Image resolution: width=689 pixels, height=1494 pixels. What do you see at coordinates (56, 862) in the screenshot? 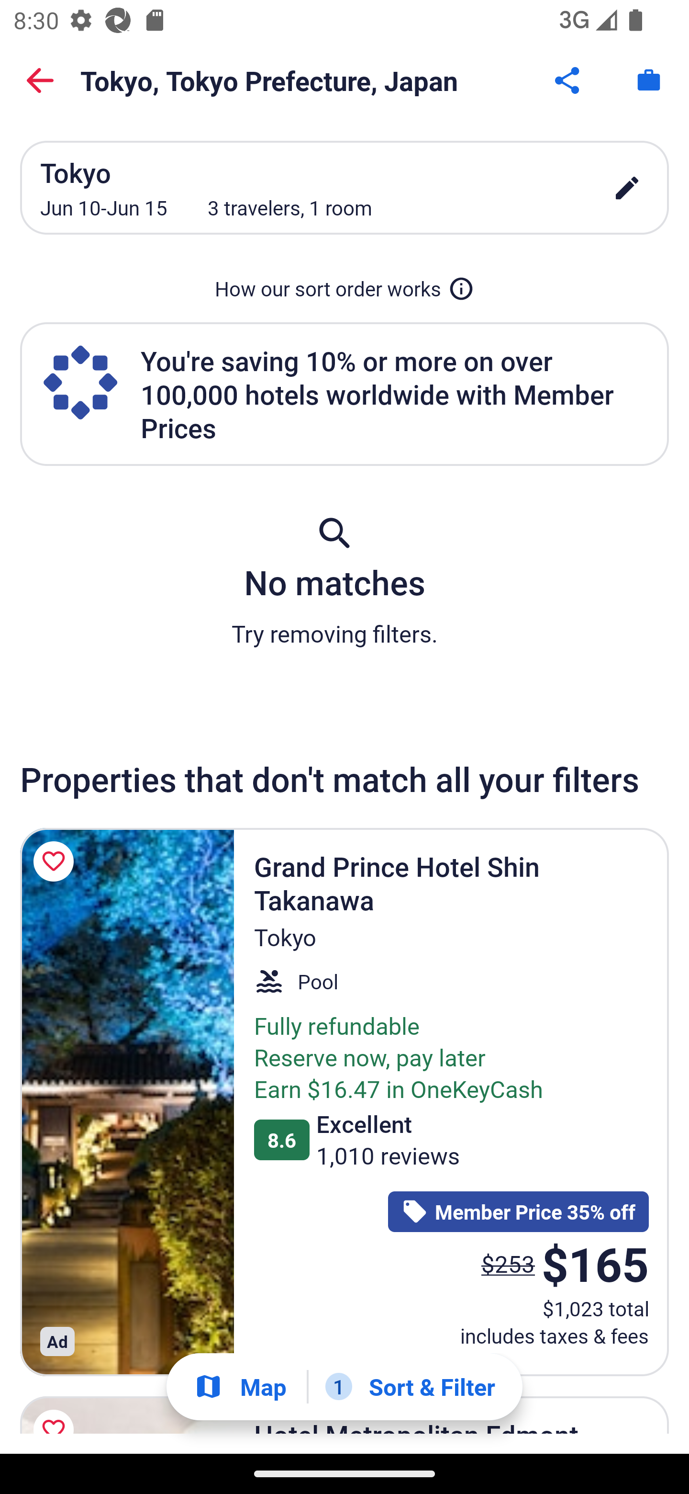
I see `Save Grand Prince Hotel Shin Takanawa to a trip` at bounding box center [56, 862].